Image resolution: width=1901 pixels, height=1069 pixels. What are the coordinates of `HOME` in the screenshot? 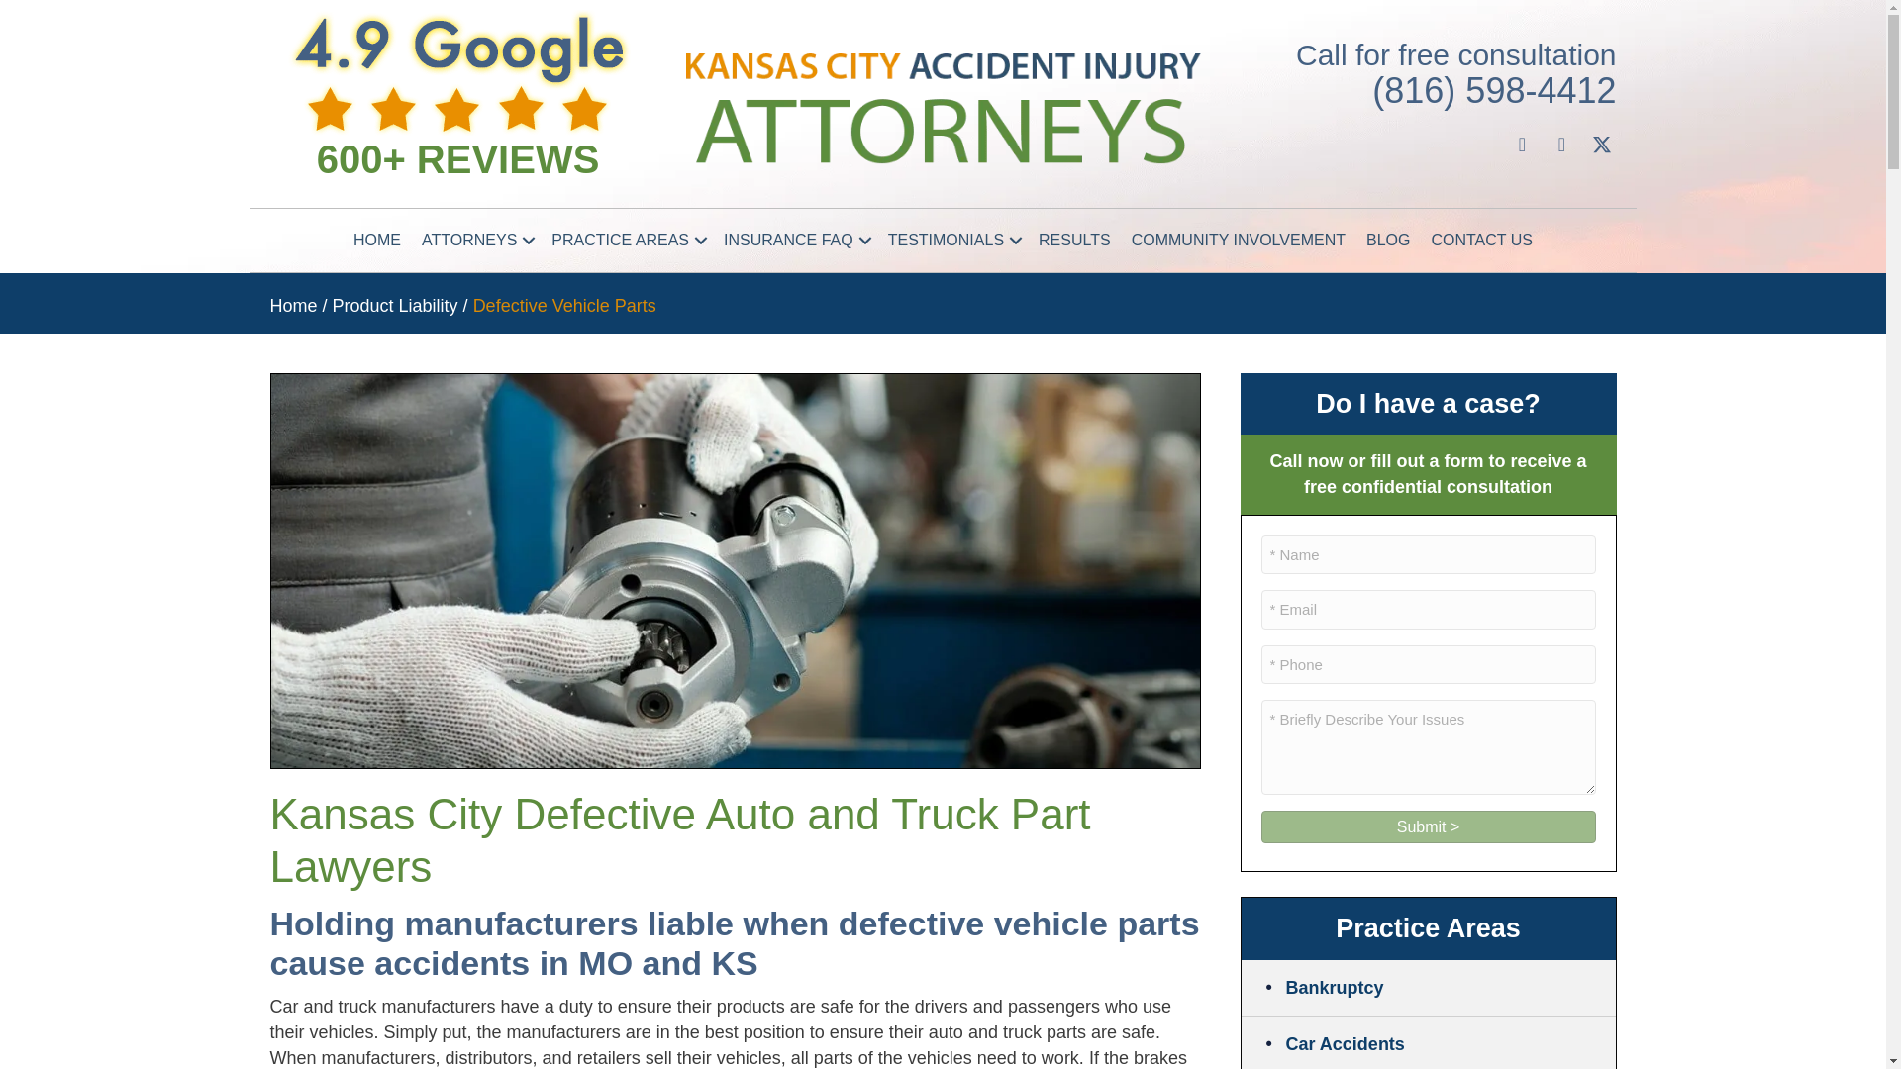 It's located at (376, 240).